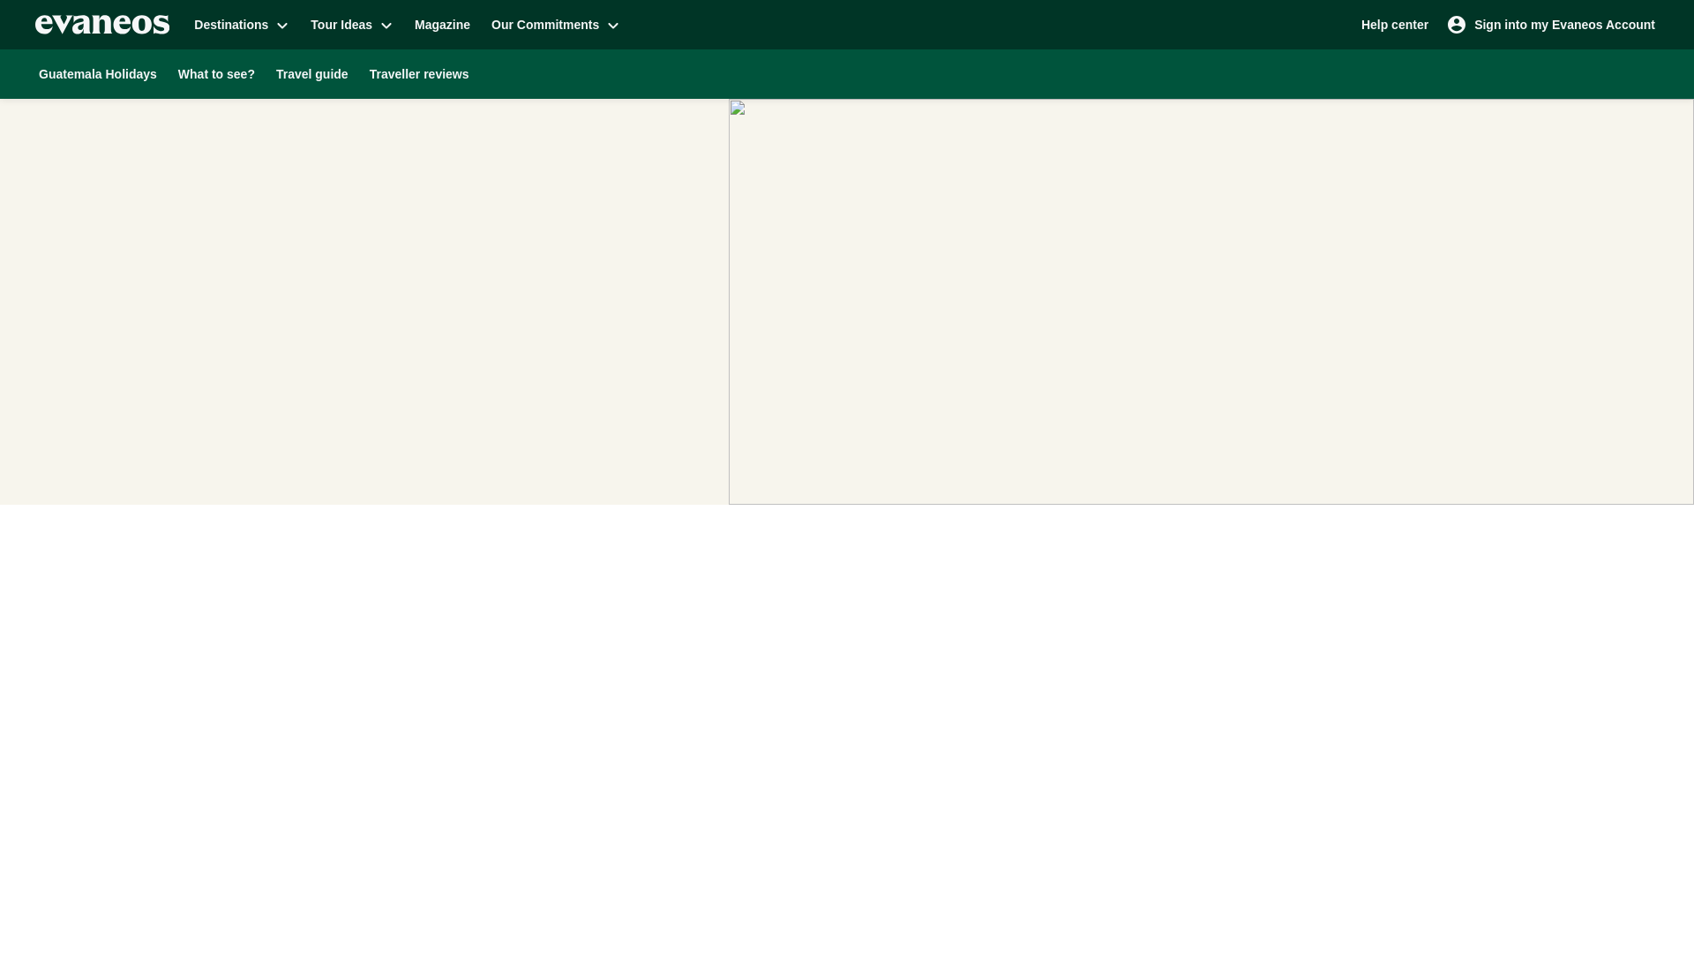 The width and height of the screenshot is (1694, 953). Describe the element at coordinates (1394, 24) in the screenshot. I see `Help center` at that location.